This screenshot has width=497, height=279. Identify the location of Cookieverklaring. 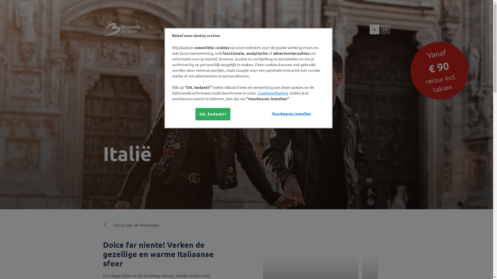
(273, 93).